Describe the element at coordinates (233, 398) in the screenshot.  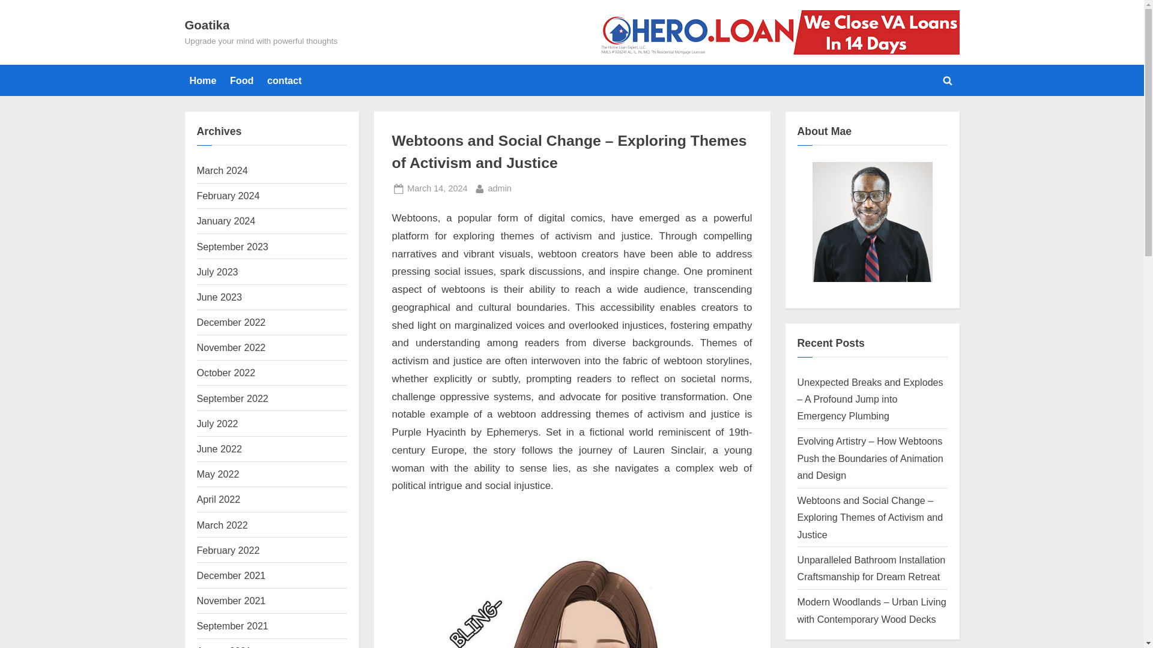
I see `September 2022` at that location.